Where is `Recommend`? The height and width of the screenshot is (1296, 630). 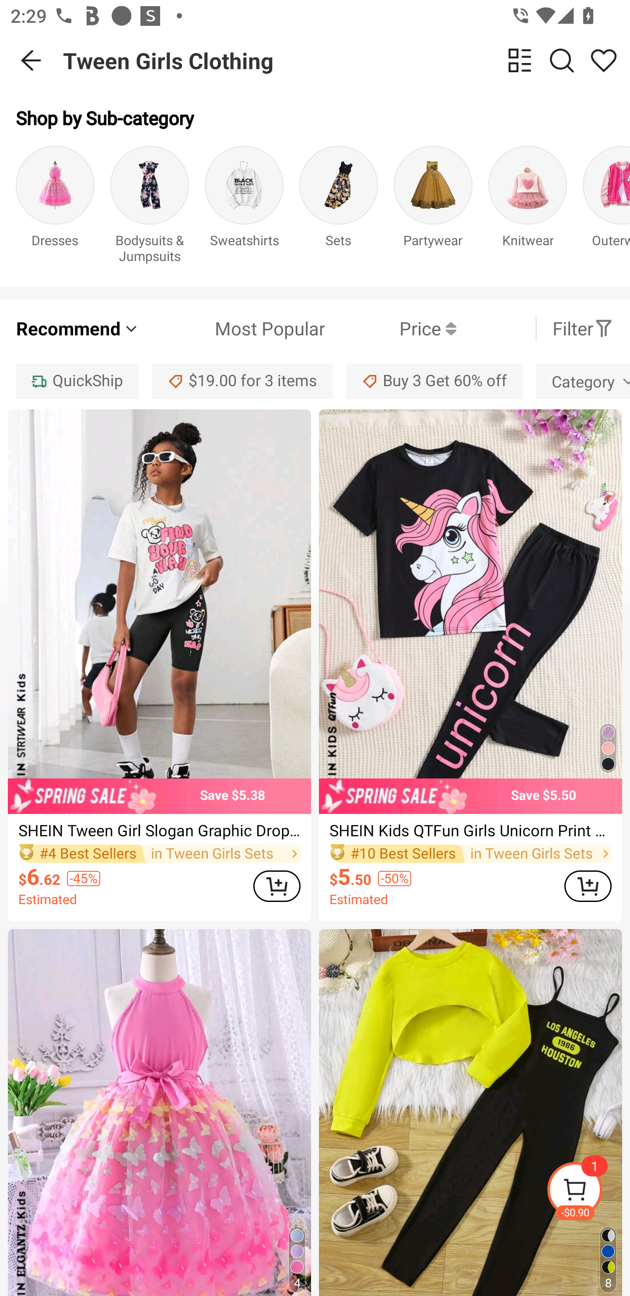 Recommend is located at coordinates (78, 328).